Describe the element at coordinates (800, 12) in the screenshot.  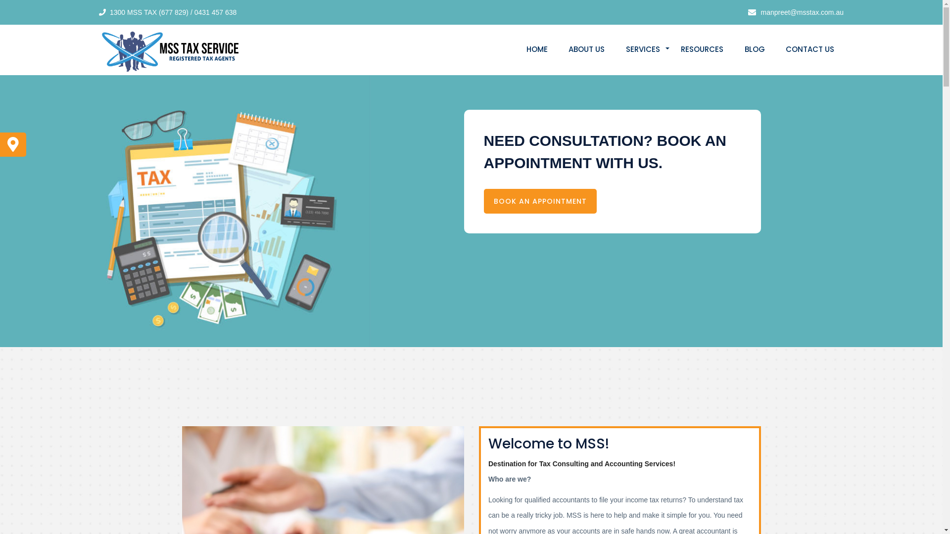
I see `manpreet@msstax.com.au` at that location.